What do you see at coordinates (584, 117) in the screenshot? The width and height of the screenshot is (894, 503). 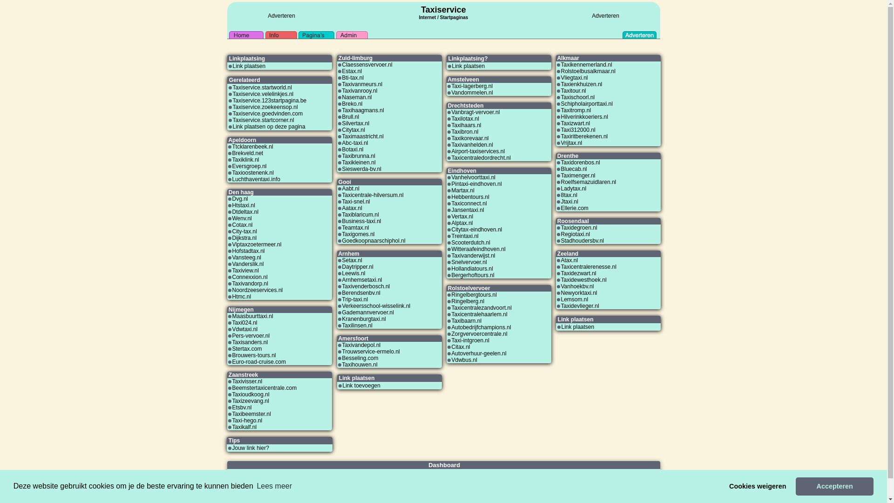 I see `Hilverinkkoeriers.nl` at bounding box center [584, 117].